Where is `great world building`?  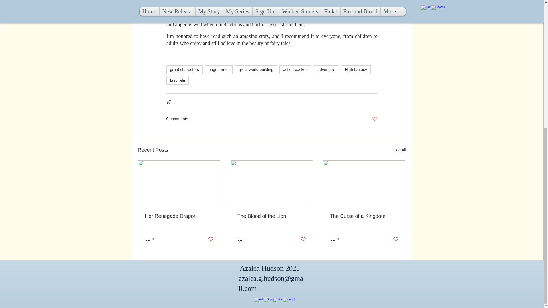
great world building is located at coordinates (256, 70).